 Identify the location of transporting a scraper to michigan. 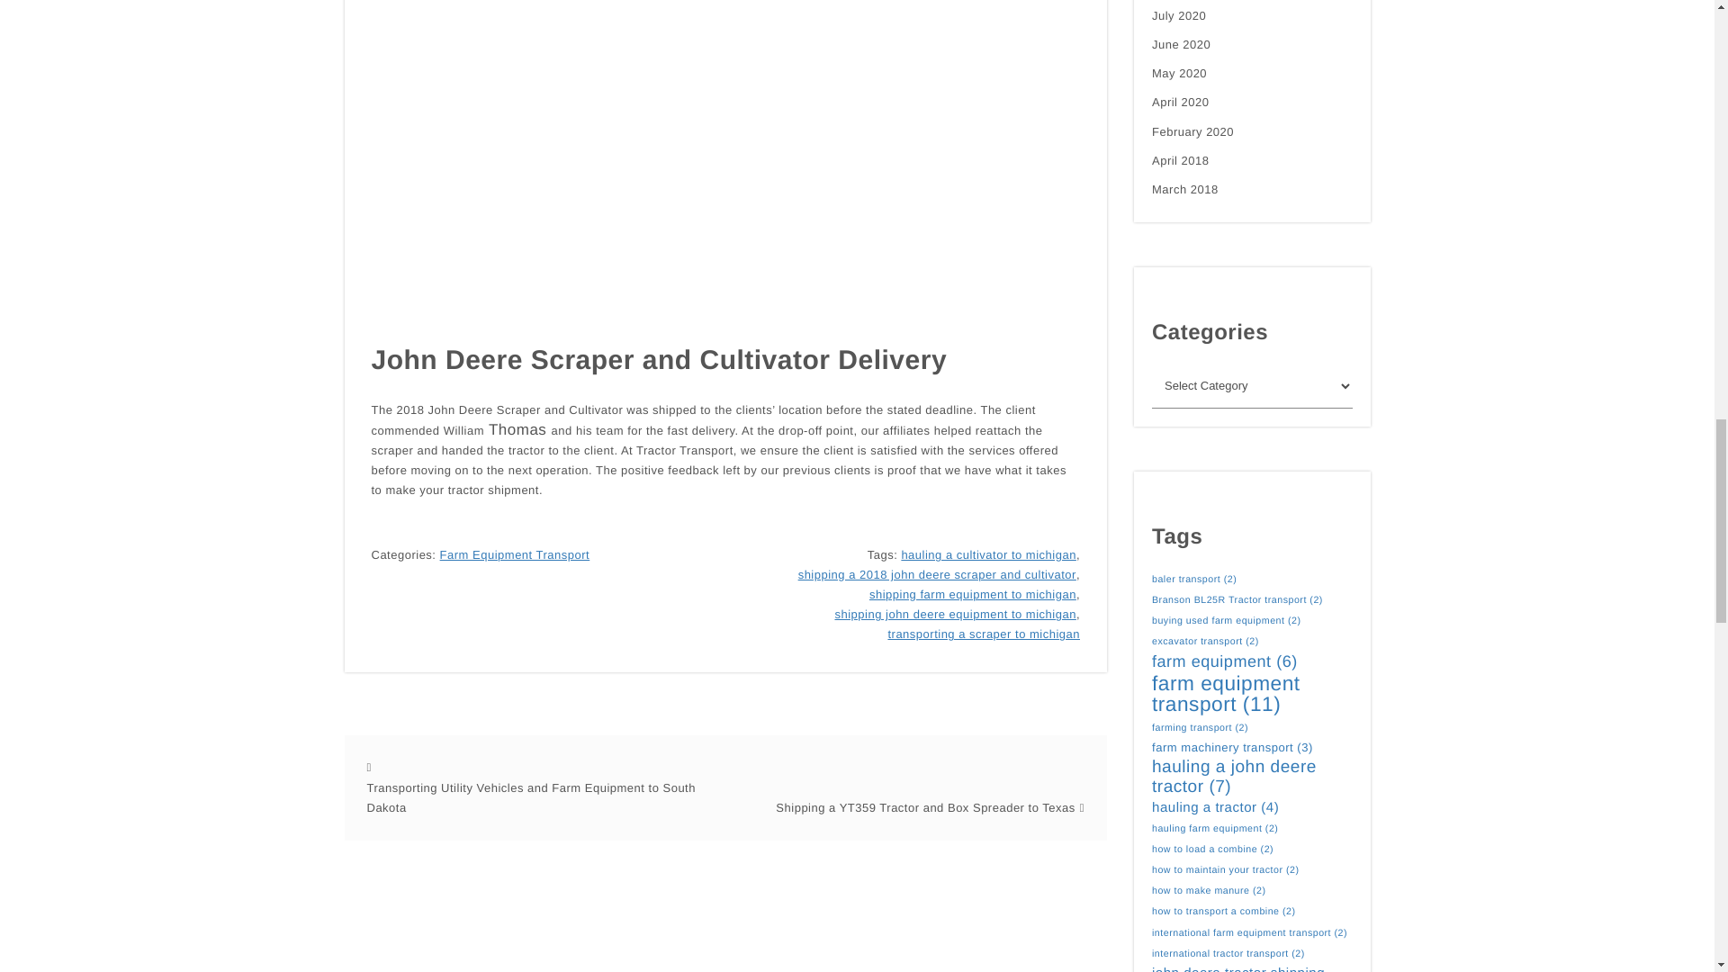
(984, 634).